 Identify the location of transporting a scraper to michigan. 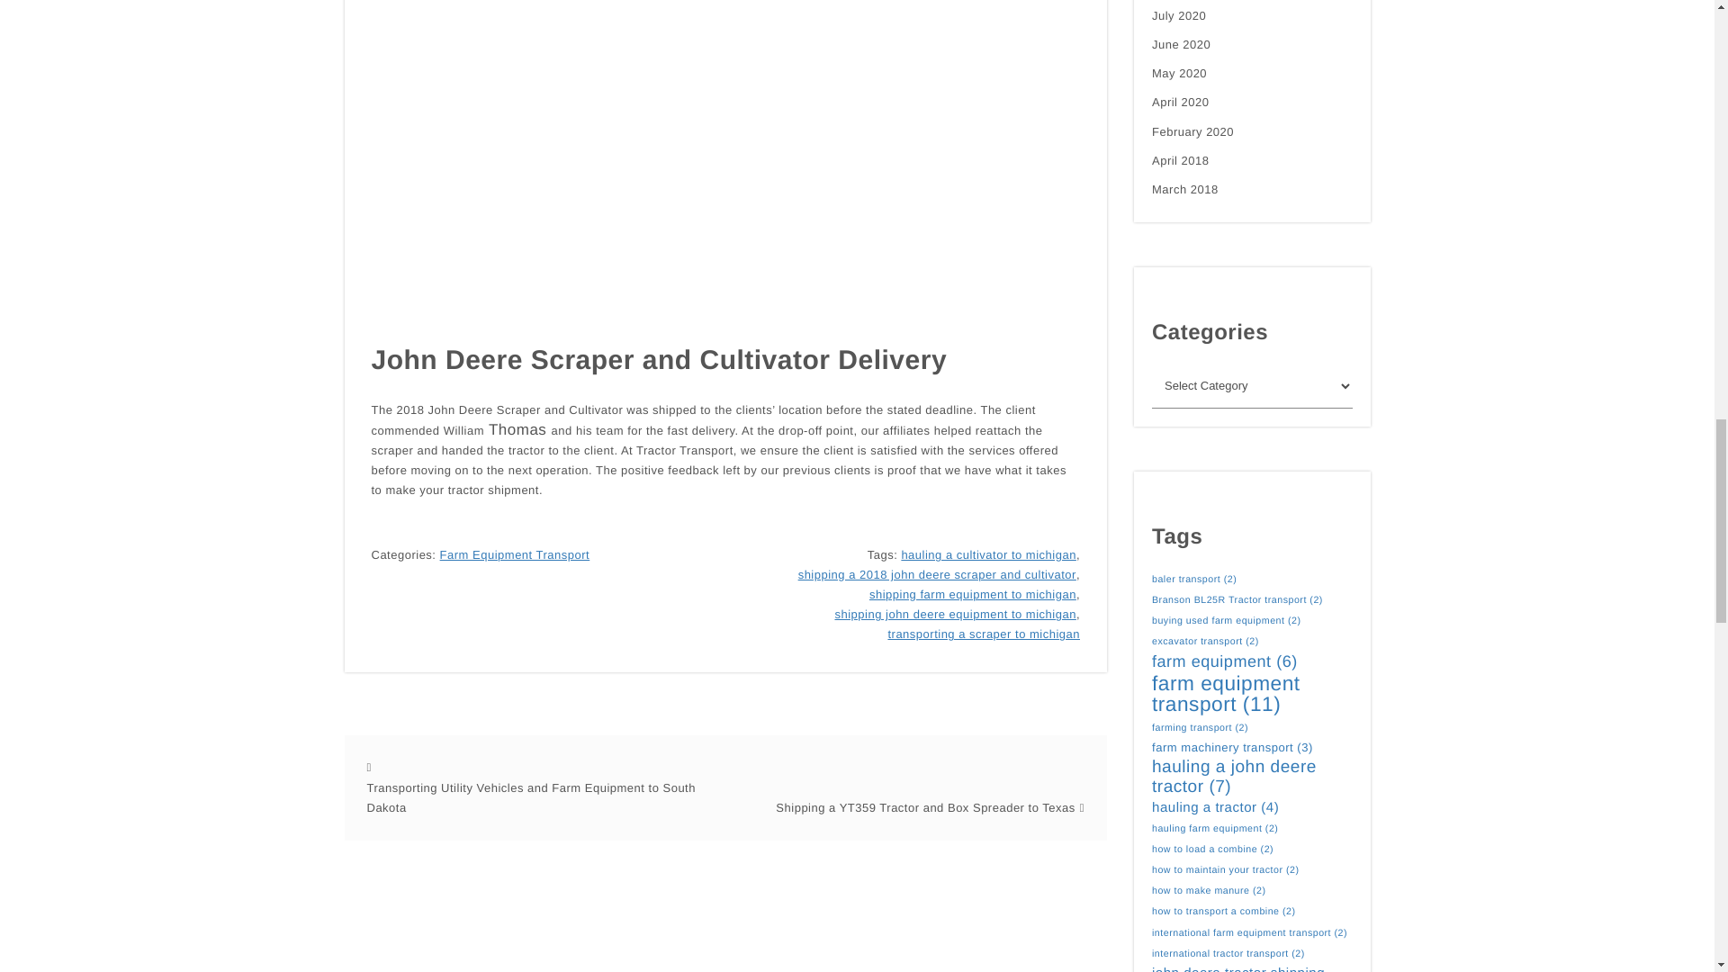
(984, 634).